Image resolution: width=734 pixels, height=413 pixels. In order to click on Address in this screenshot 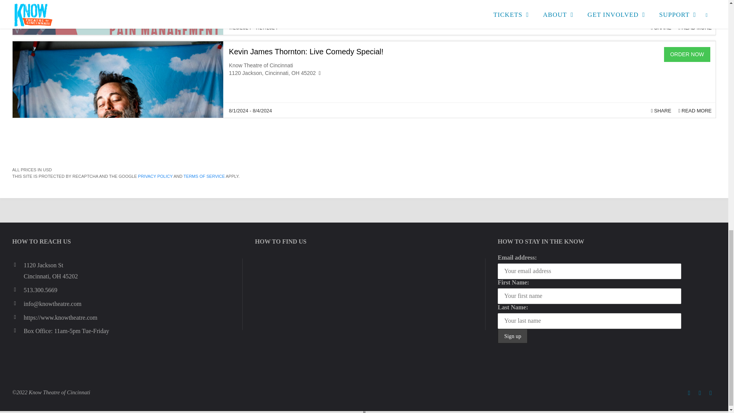, I will do `click(18, 265)`.